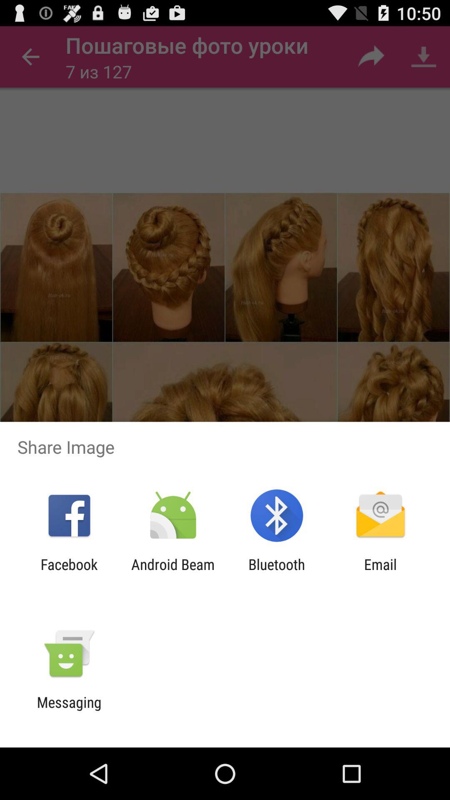 The width and height of the screenshot is (450, 800). I want to click on choose item to the right of bluetooth item, so click(380, 573).